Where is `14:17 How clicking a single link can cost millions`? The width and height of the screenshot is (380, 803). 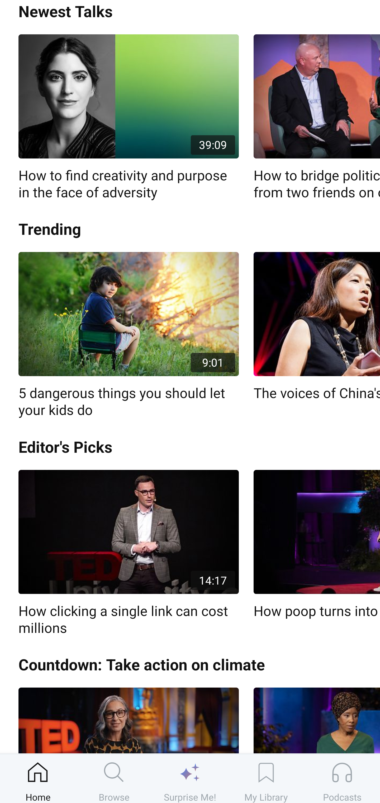
14:17 How clicking a single link can cost millions is located at coordinates (129, 553).